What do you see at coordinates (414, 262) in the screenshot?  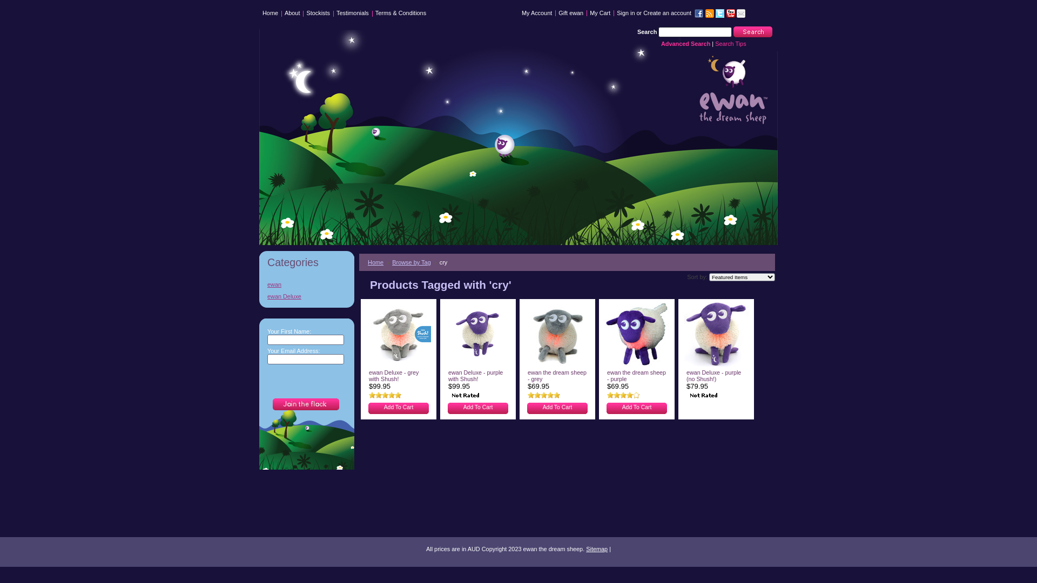 I see `Browse by Tag` at bounding box center [414, 262].